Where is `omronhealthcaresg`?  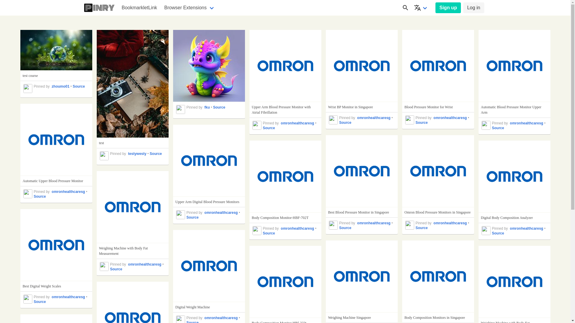 omronhealthcaresg is located at coordinates (374, 223).